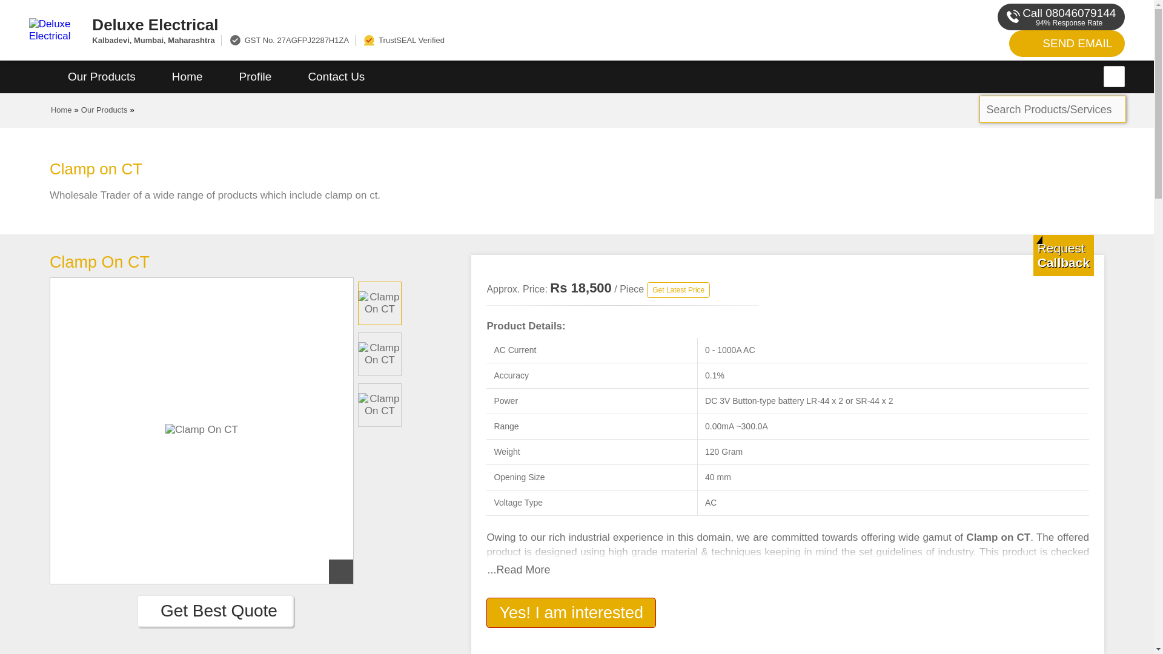 This screenshot has height=654, width=1163. I want to click on Get a Call from us, so click(1064, 255).